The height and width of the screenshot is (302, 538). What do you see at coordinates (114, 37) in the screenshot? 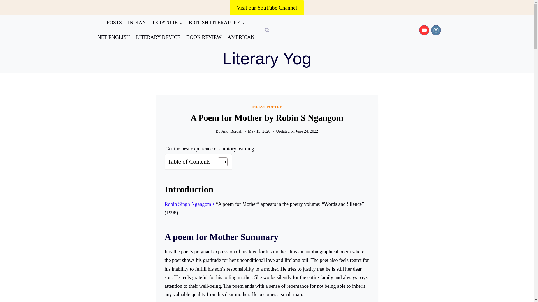
I see `NET ENGLISH` at bounding box center [114, 37].